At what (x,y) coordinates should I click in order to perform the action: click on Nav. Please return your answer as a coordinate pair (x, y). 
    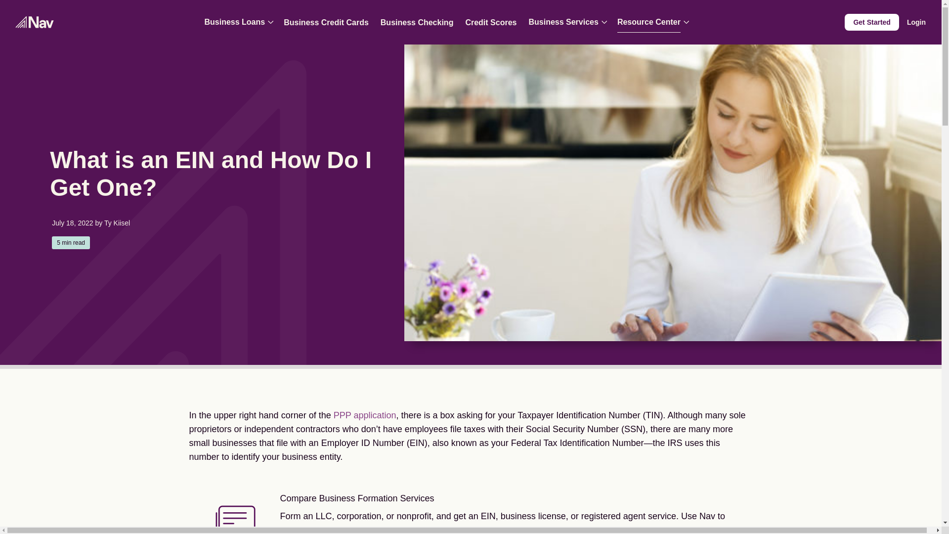
    Looking at the image, I should click on (35, 22).